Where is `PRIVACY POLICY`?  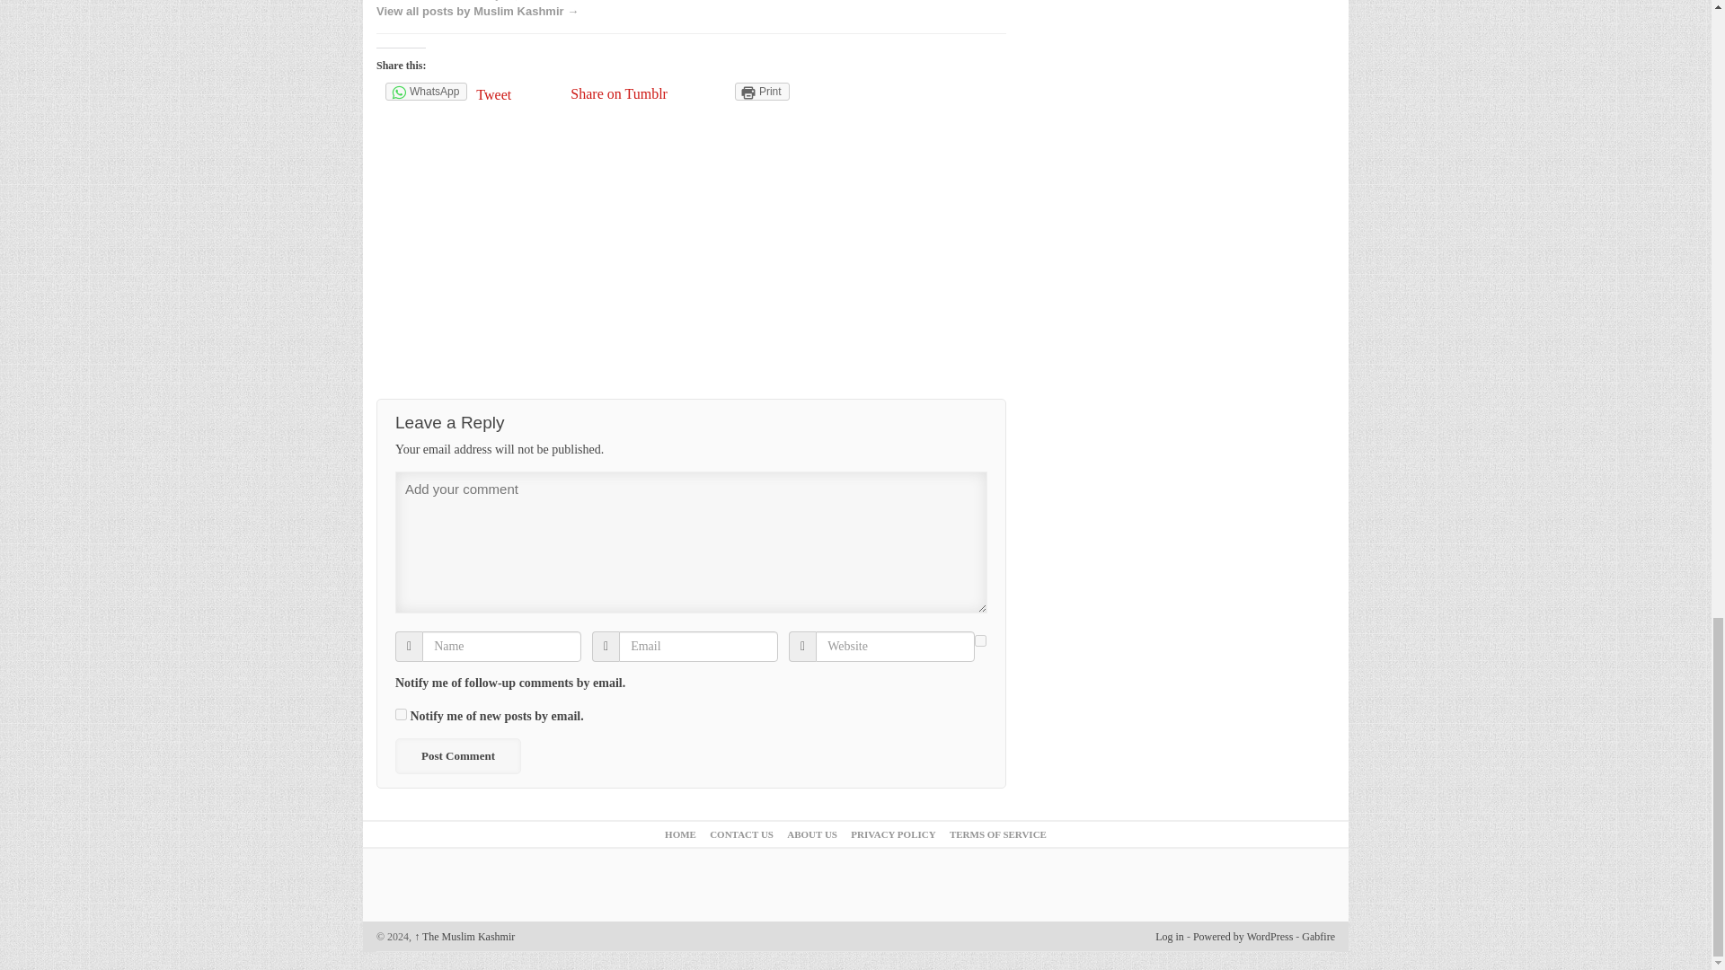
PRIVACY POLICY is located at coordinates (892, 834).